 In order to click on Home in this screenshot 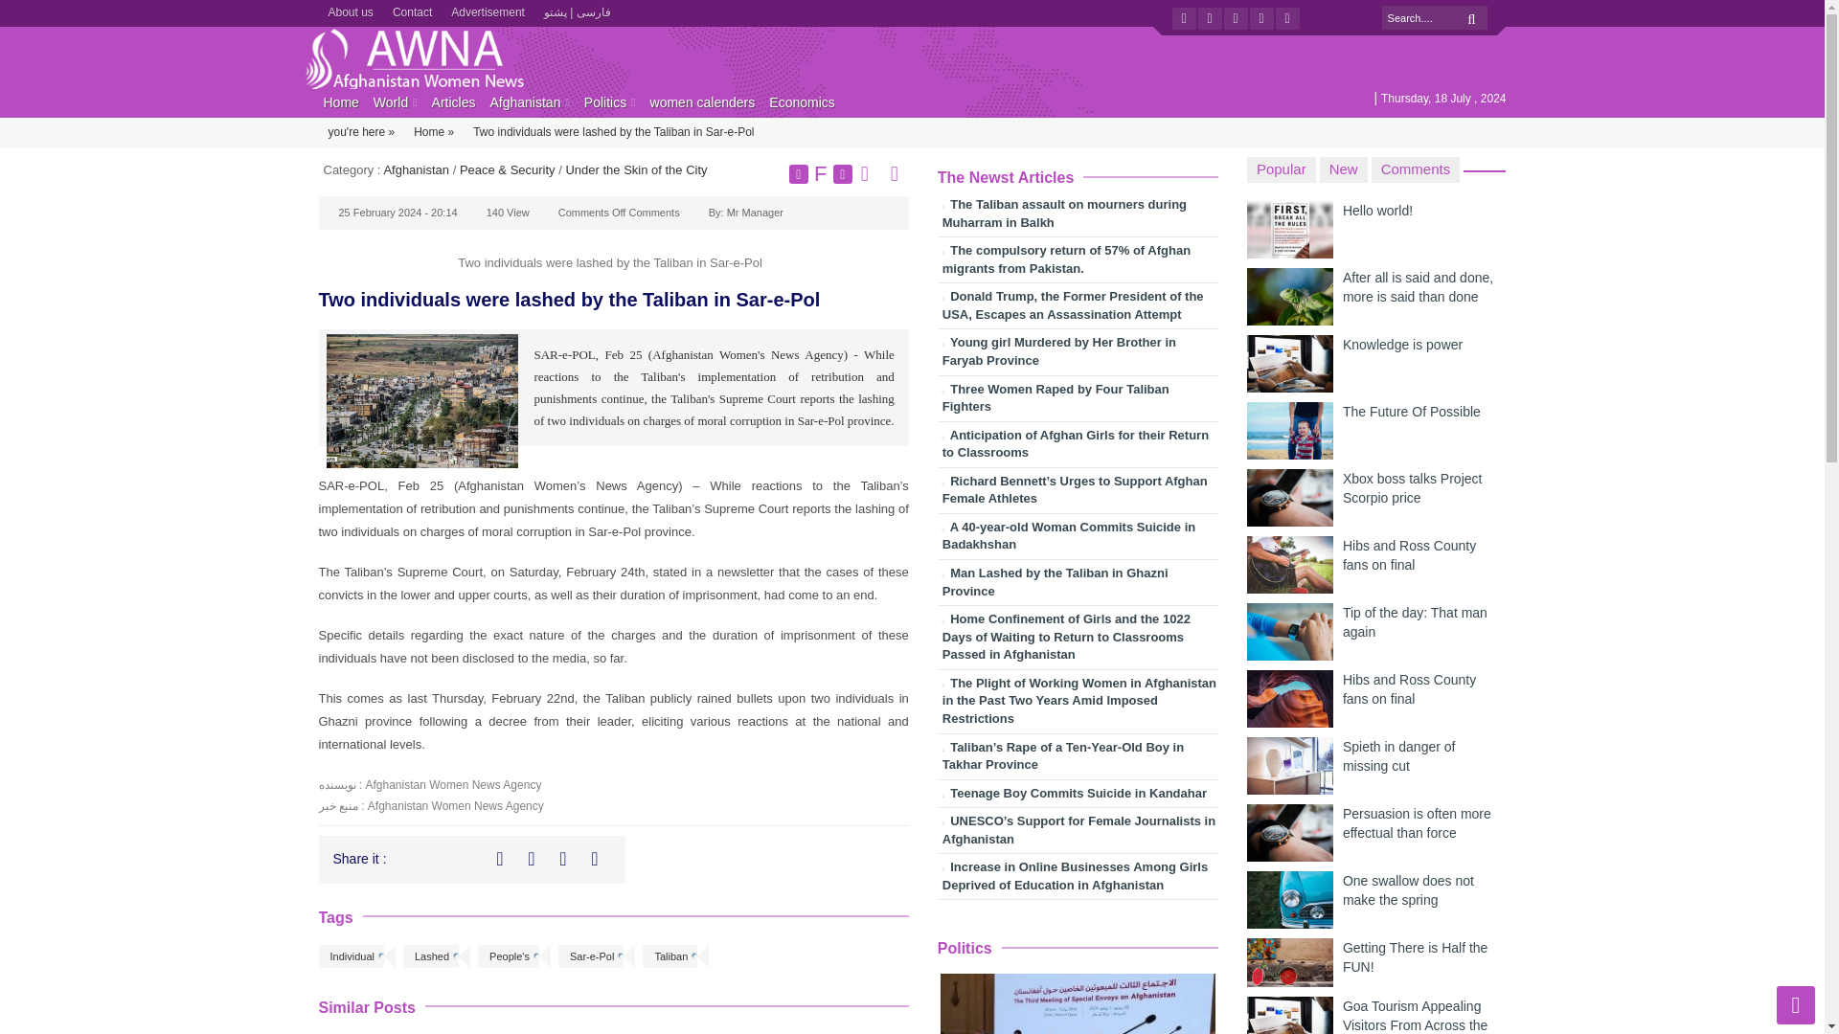, I will do `click(340, 101)`.